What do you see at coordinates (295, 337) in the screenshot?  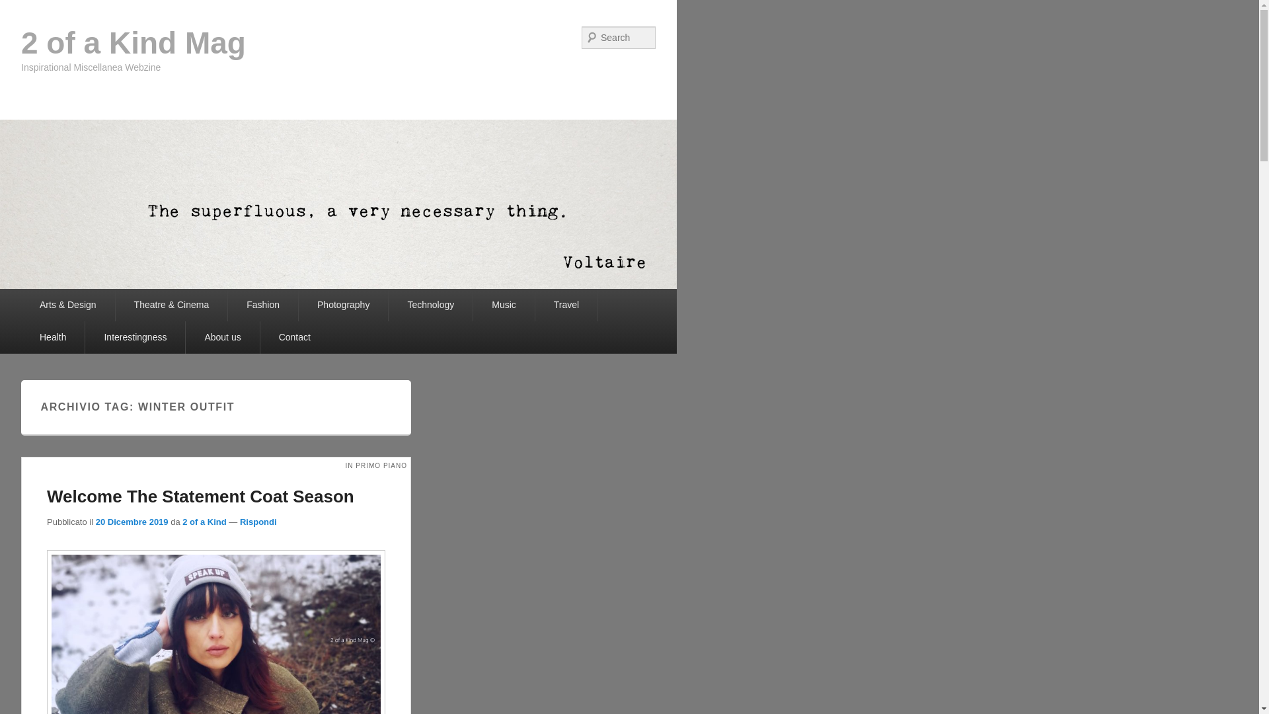 I see `Contact` at bounding box center [295, 337].